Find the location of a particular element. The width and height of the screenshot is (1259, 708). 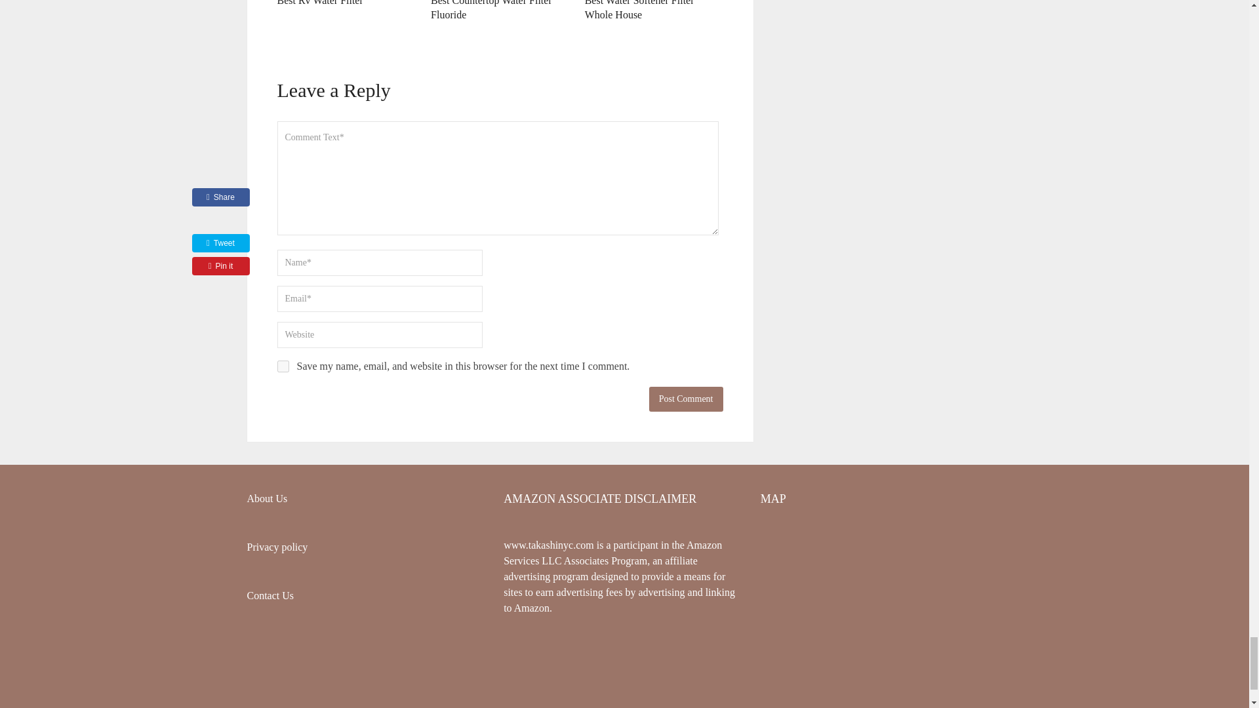

yes is located at coordinates (282, 366).